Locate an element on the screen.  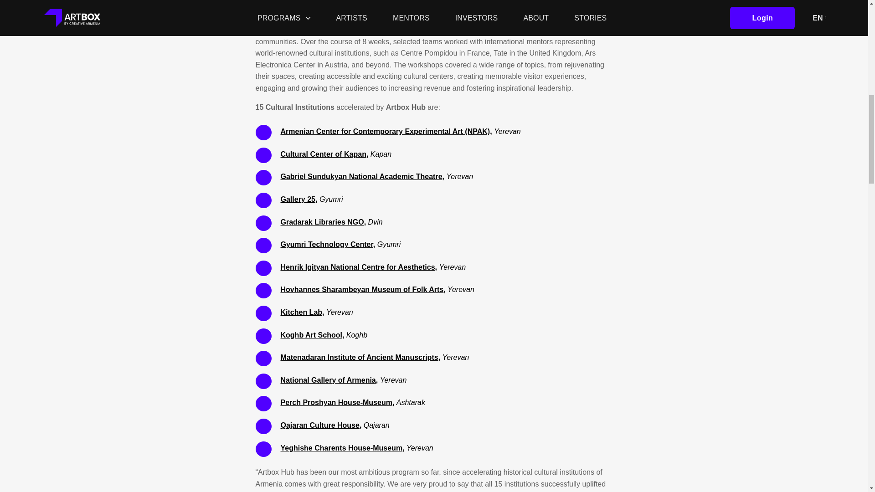
Kitchen Lab is located at coordinates (302, 313).